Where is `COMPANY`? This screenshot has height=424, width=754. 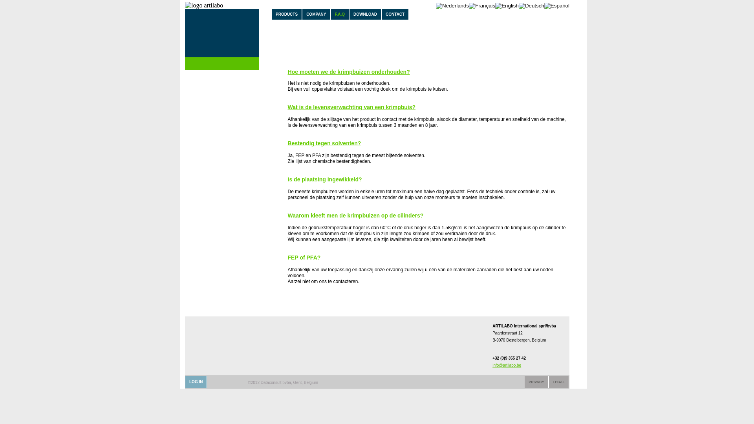 COMPANY is located at coordinates (316, 14).